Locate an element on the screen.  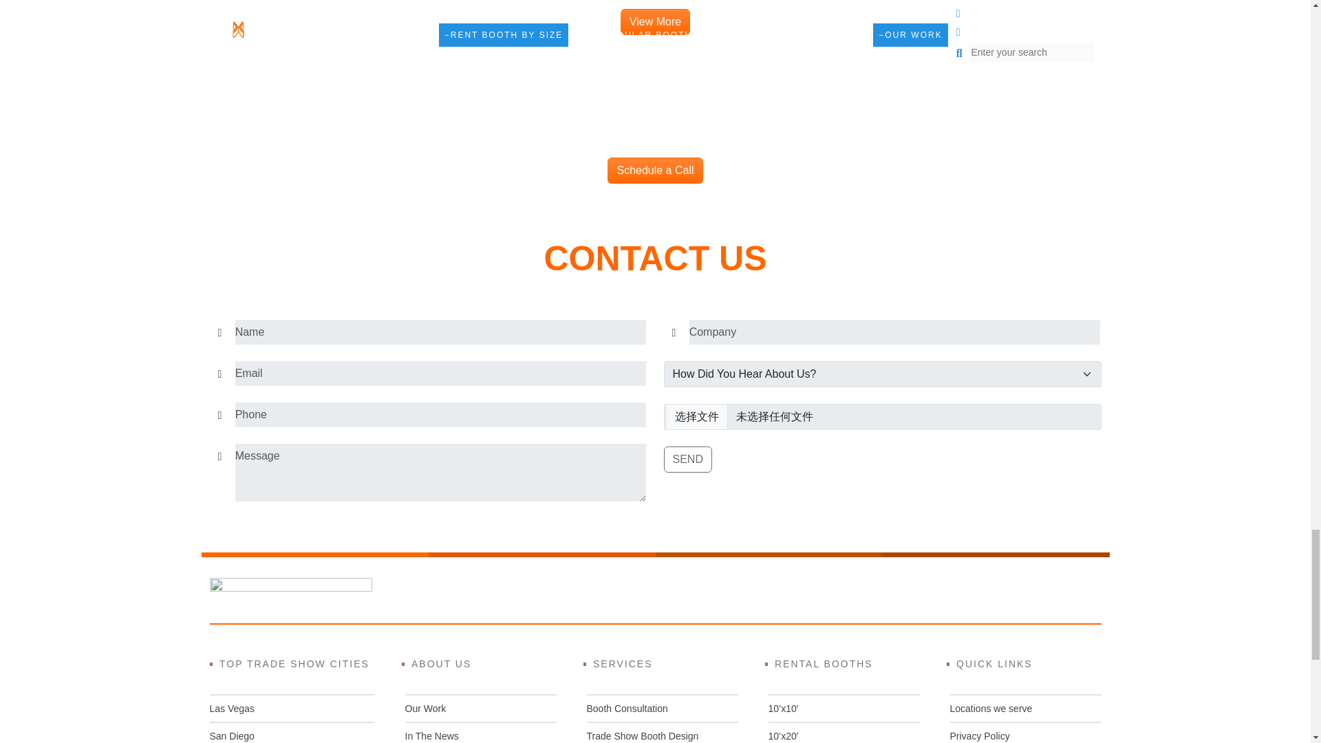
SEND is located at coordinates (687, 460).